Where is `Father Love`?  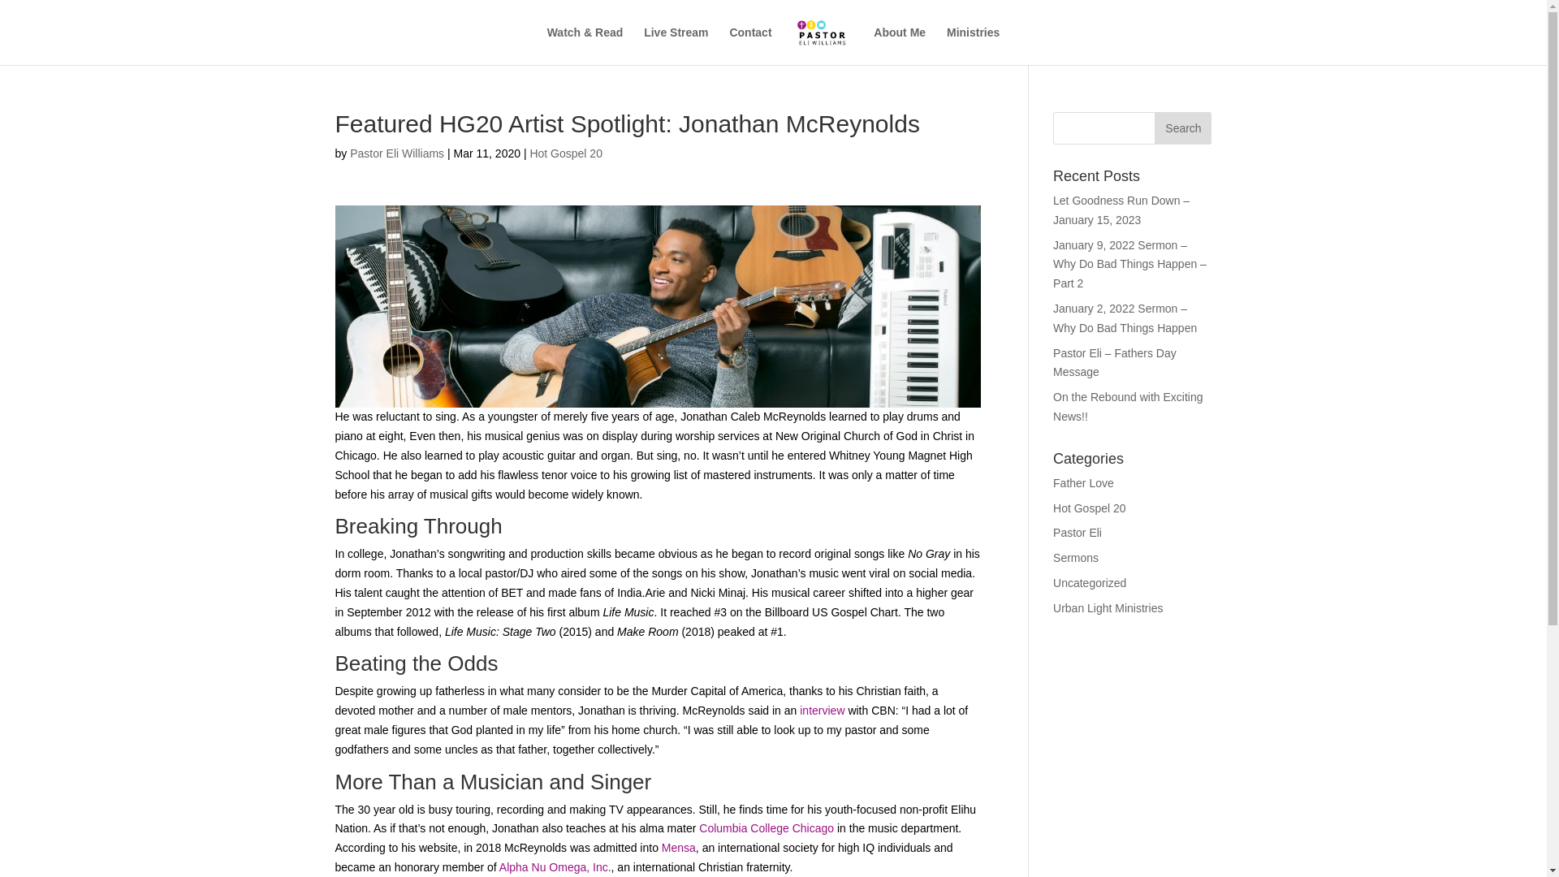
Father Love is located at coordinates (1083, 482).